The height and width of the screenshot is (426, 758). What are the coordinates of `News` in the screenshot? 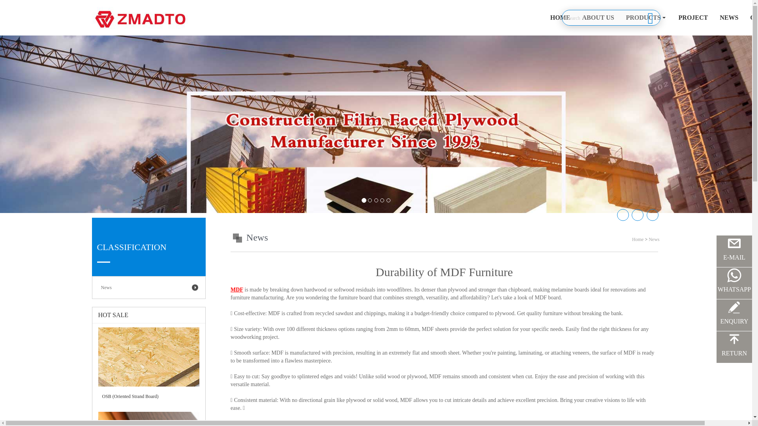 It's located at (257, 237).